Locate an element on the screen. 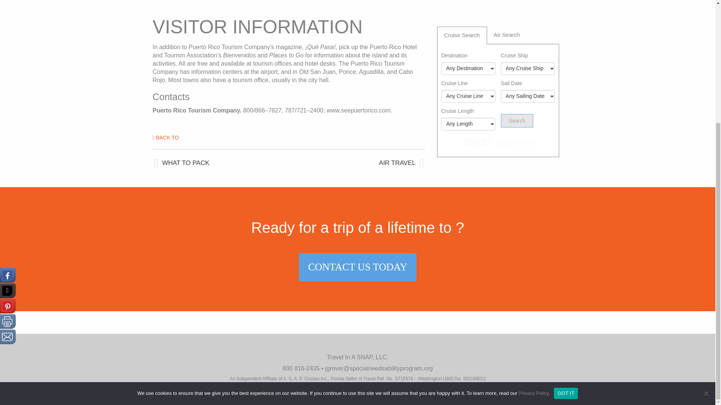 The height and width of the screenshot is (405, 721). Search is located at coordinates (517, 121).